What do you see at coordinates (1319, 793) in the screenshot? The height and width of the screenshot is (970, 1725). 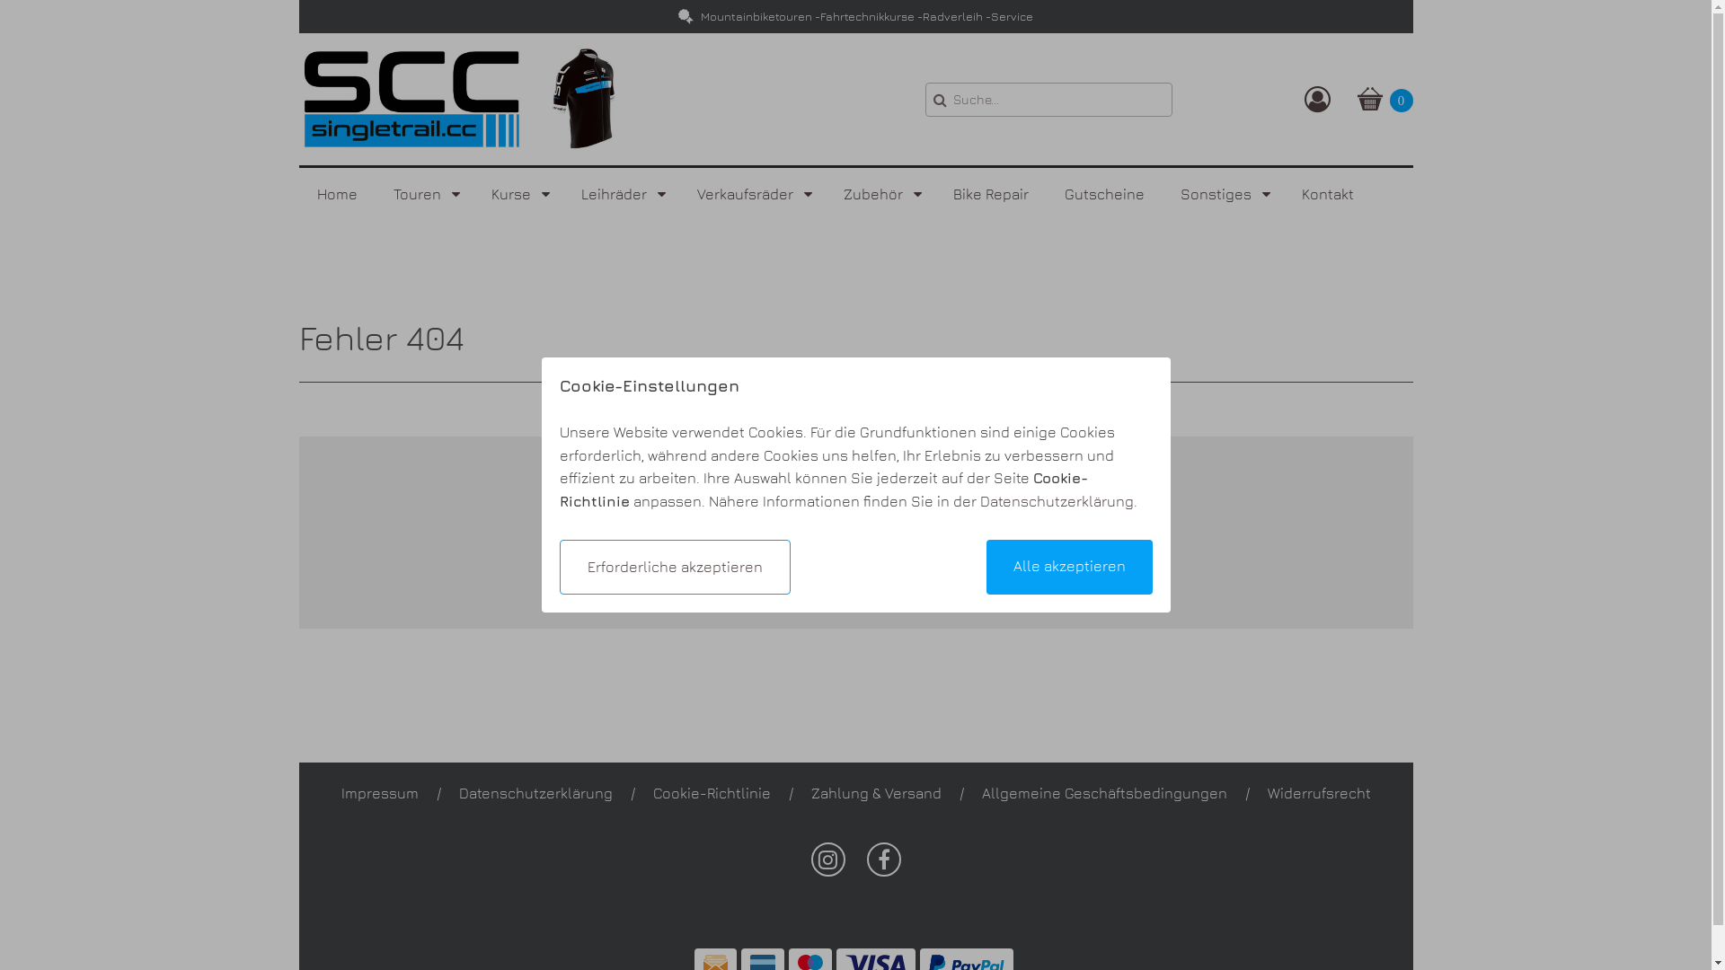 I see `Widerrufsrecht` at bounding box center [1319, 793].